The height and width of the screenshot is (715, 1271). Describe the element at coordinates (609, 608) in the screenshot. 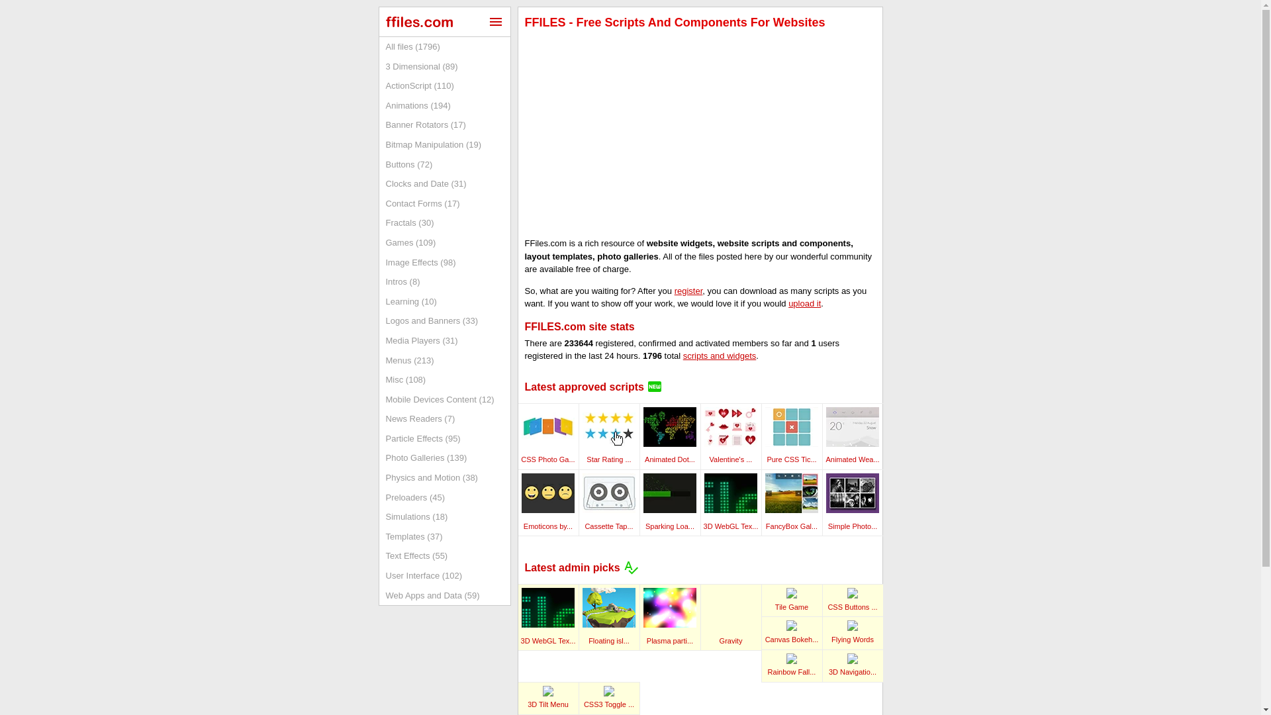

I see `Floating island with waterfall` at that location.